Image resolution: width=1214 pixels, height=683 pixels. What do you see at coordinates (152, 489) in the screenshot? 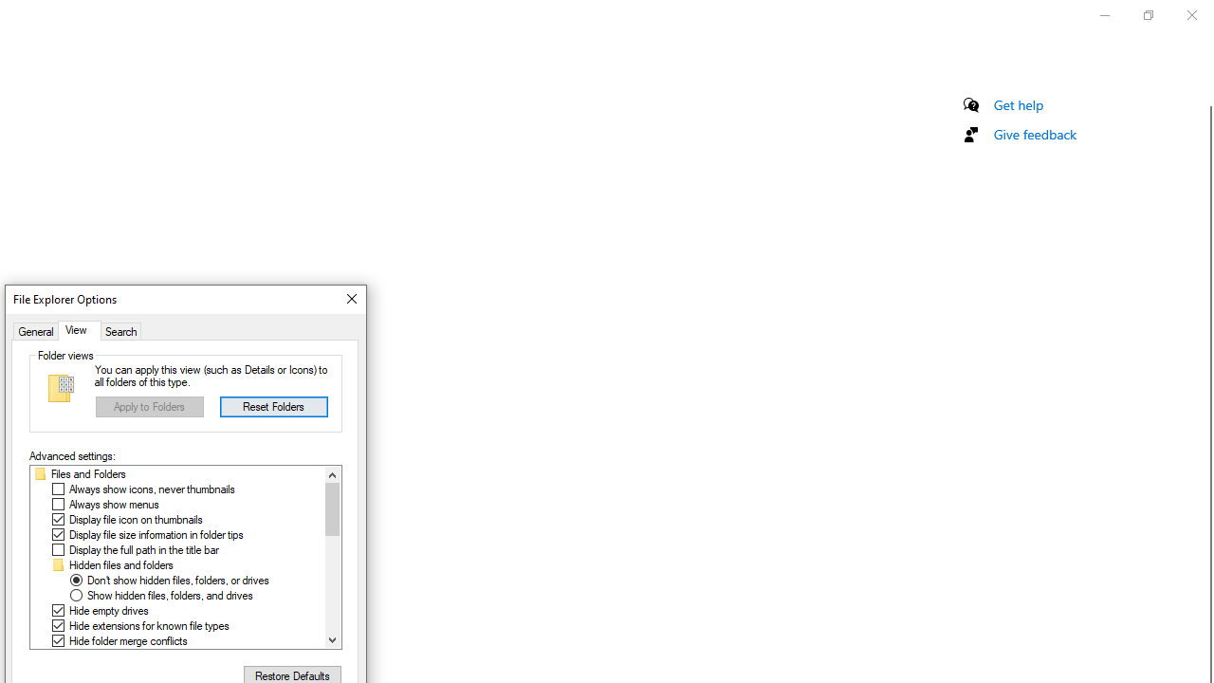
I see `Always show icons, never thumbnails` at bounding box center [152, 489].